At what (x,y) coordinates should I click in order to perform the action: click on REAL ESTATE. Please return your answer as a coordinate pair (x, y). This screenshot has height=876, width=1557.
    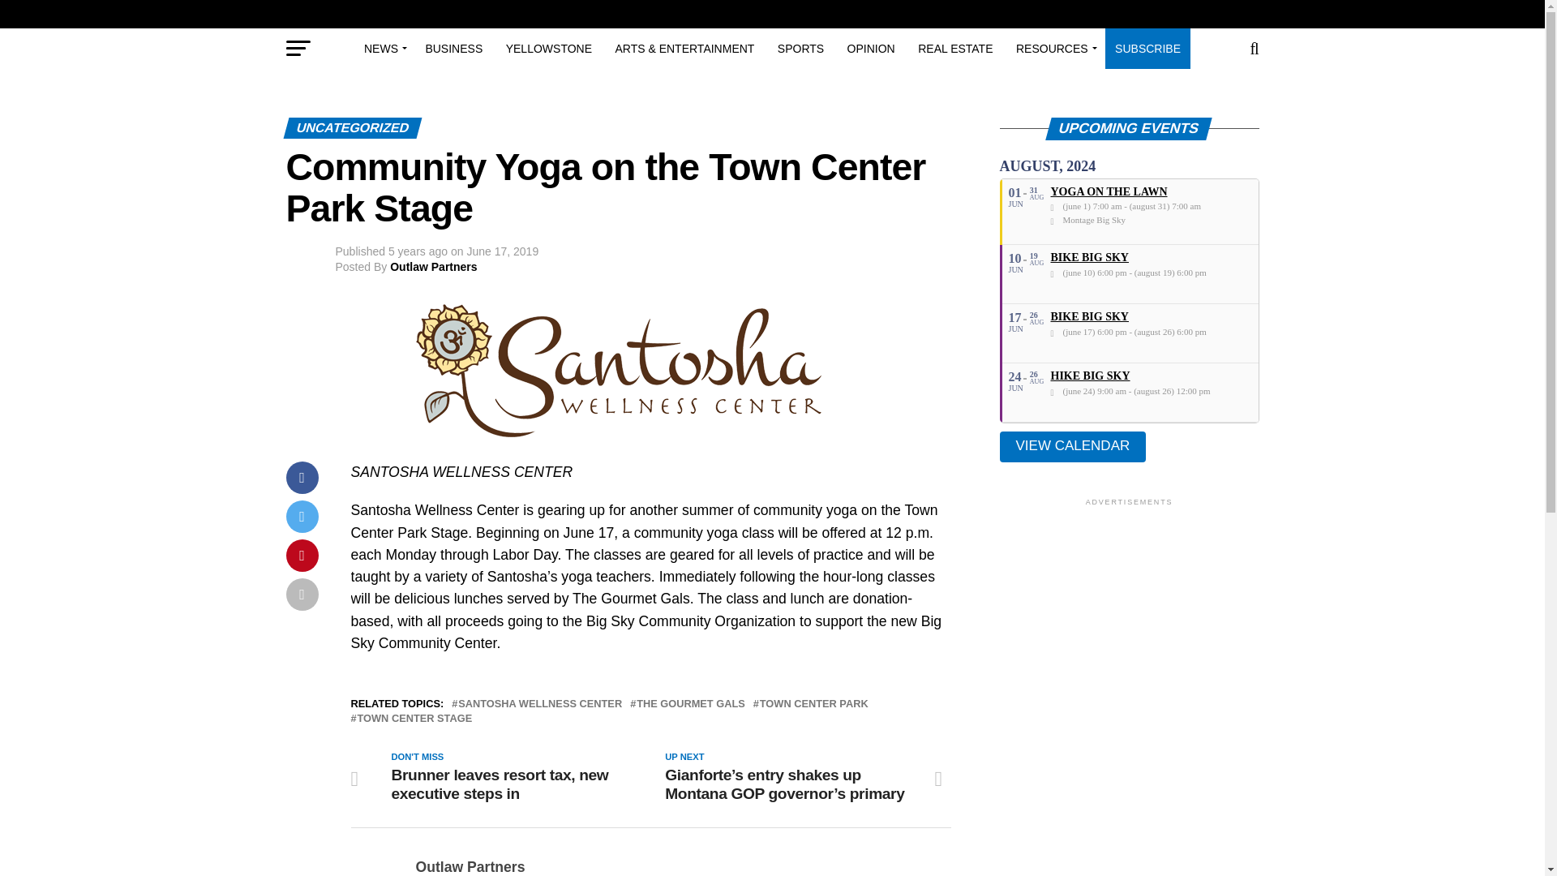
    Looking at the image, I should click on (955, 49).